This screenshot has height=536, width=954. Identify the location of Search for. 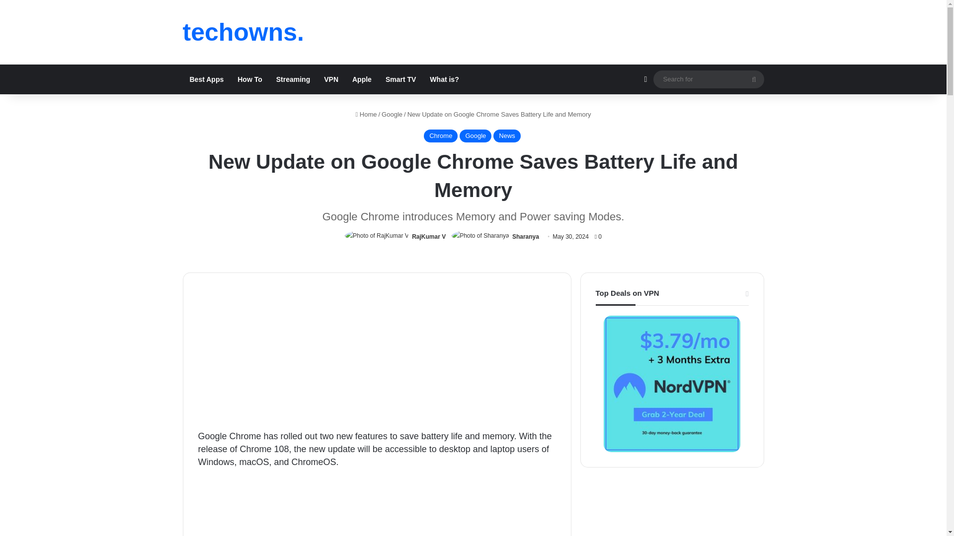
(754, 79).